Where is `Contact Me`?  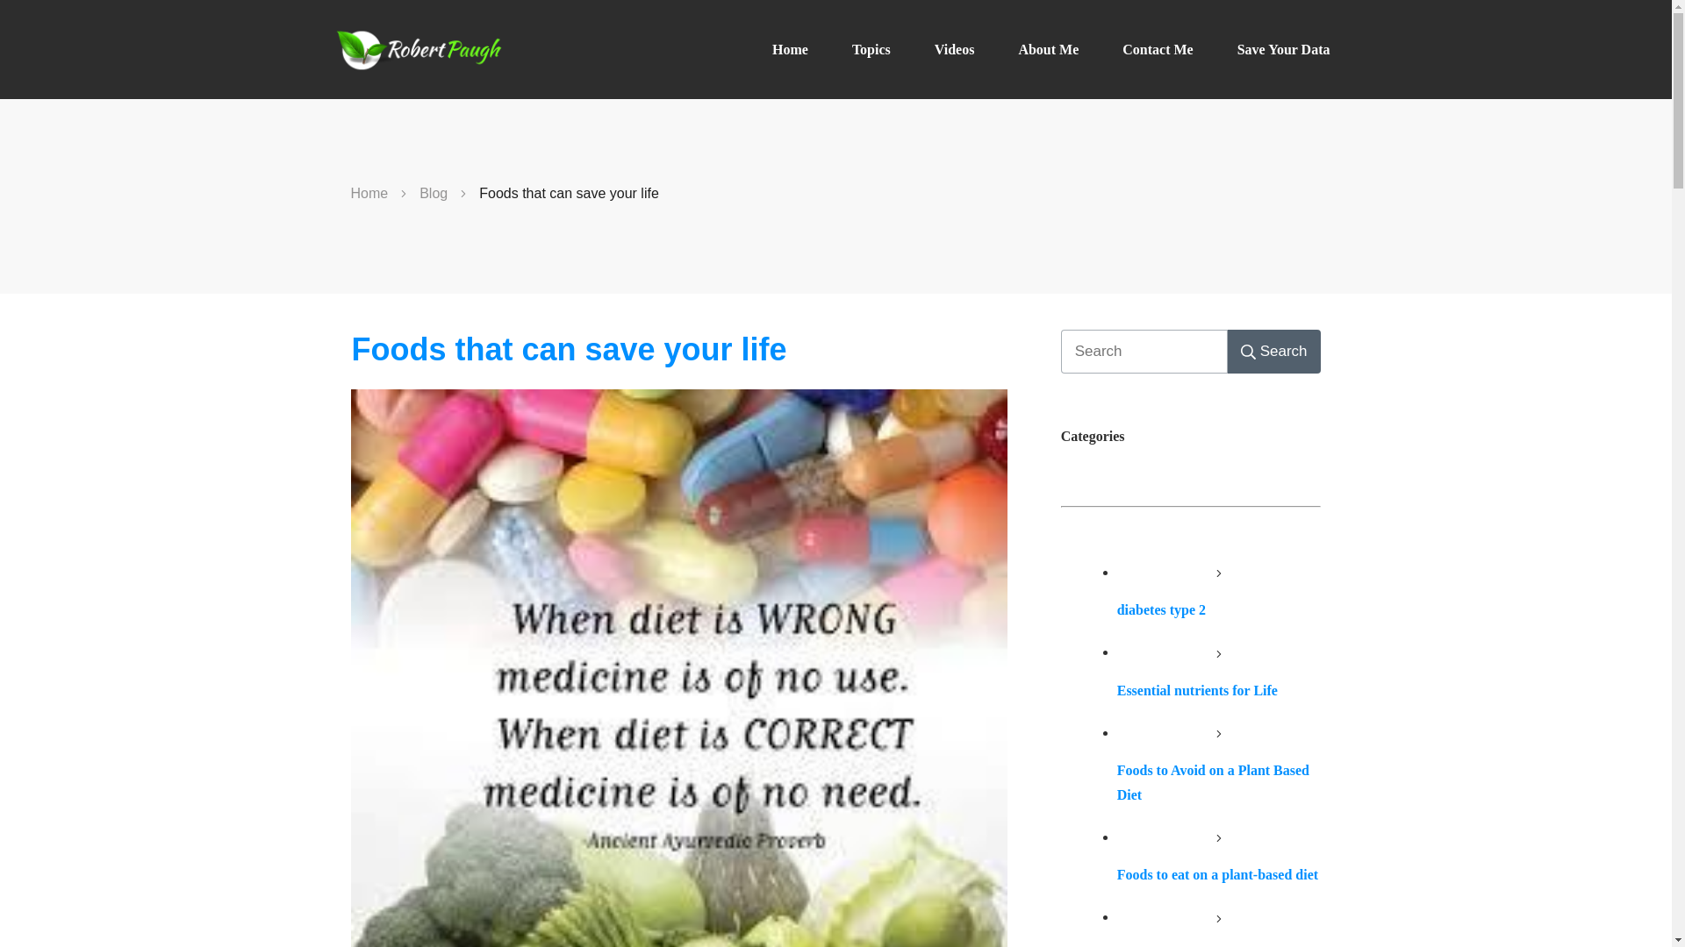 Contact Me is located at coordinates (1157, 50).